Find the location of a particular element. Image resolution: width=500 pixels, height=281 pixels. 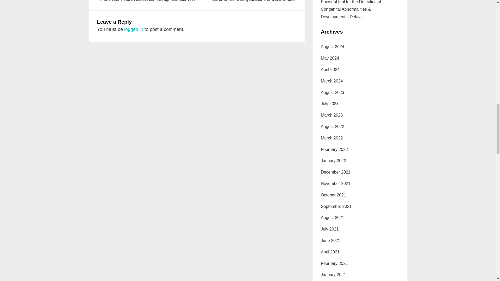

logged in is located at coordinates (246, 1).